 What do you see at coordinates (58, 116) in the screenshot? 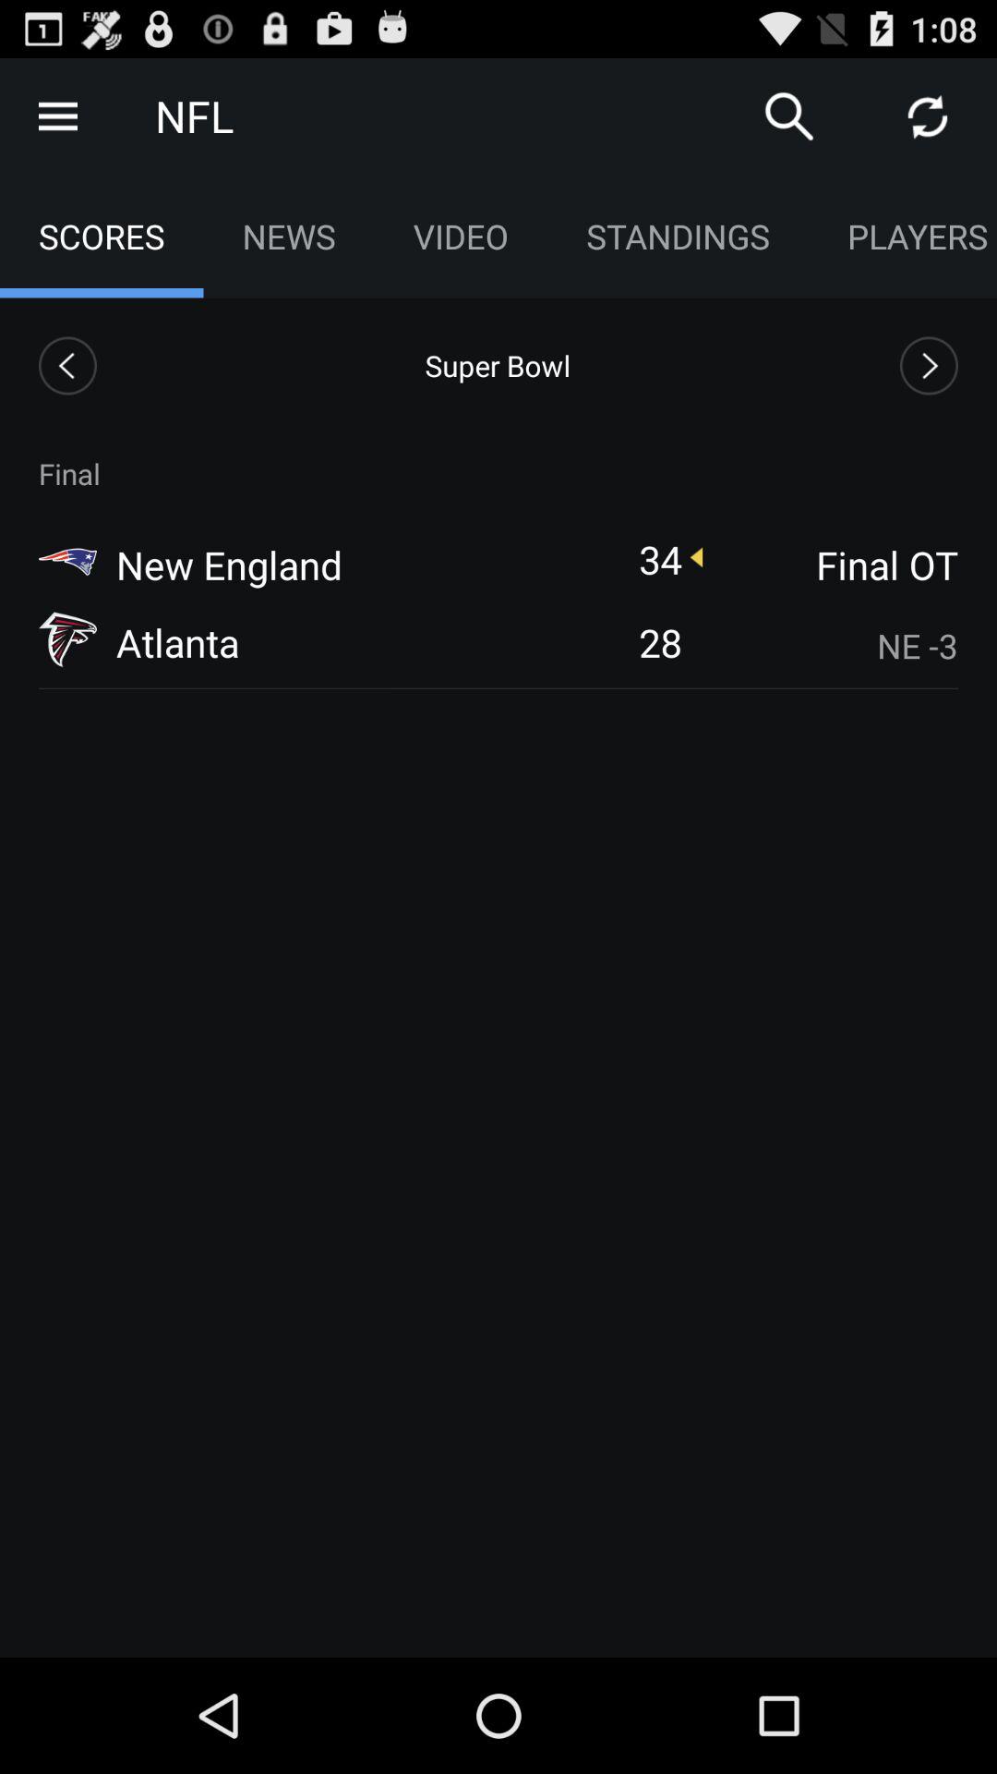
I see `menu` at bounding box center [58, 116].